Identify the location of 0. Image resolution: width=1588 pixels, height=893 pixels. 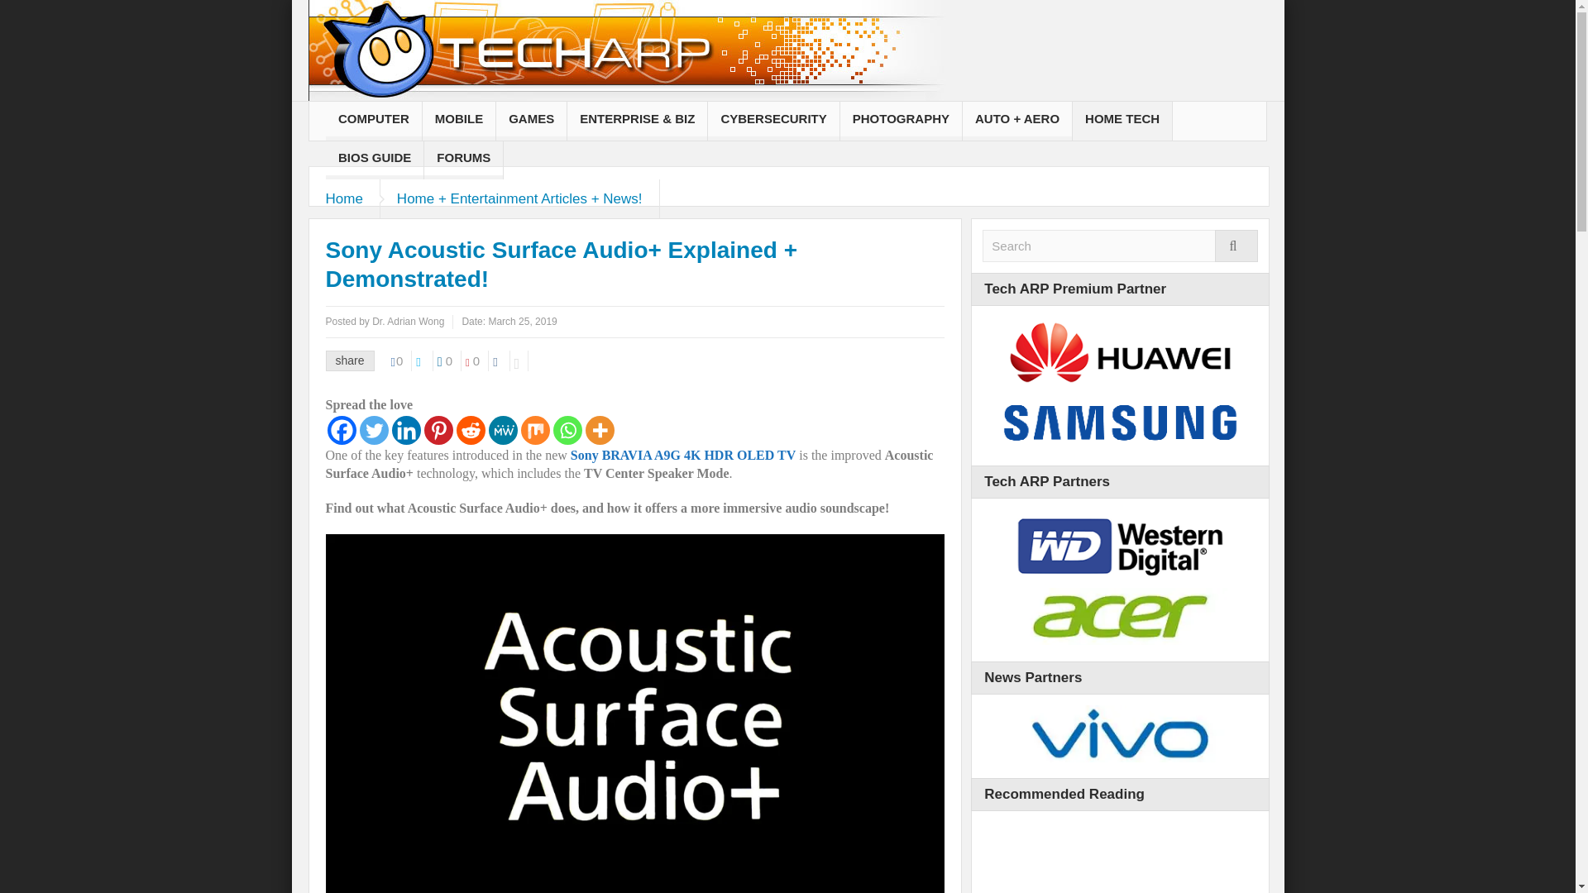
(476, 361).